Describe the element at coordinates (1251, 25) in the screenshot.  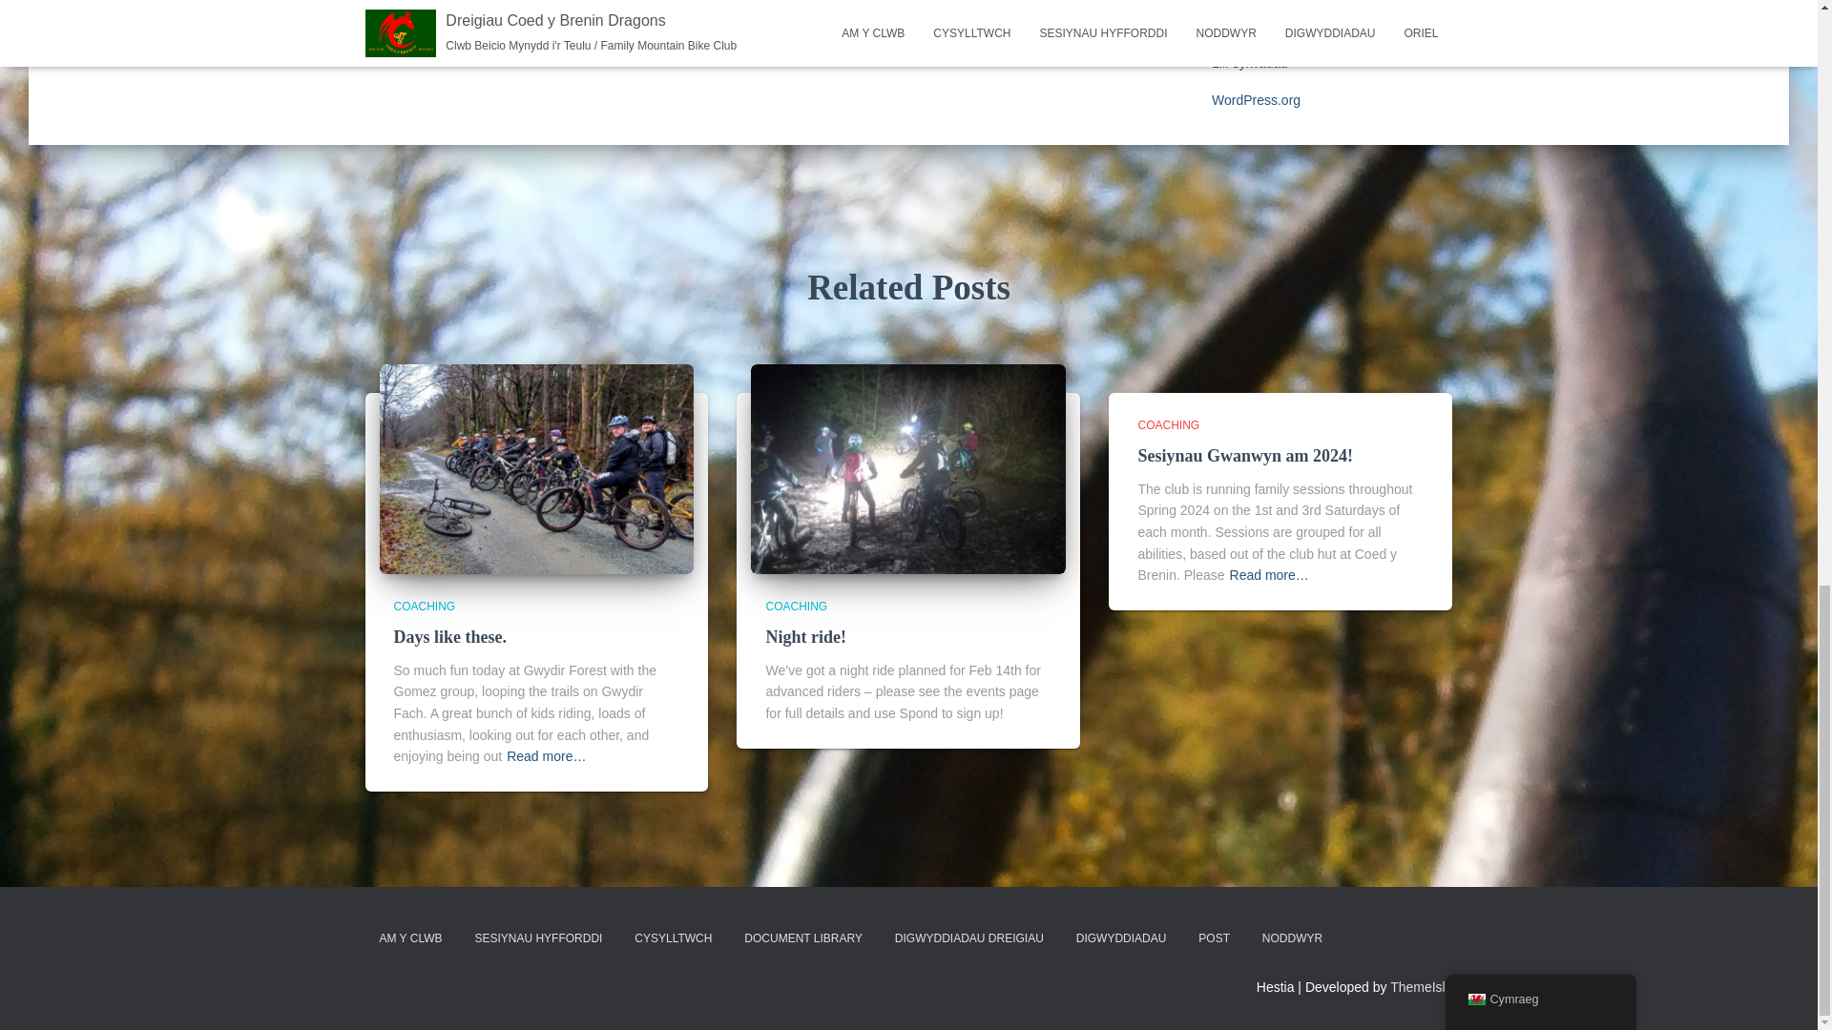
I see `Llif cofnodion` at that location.